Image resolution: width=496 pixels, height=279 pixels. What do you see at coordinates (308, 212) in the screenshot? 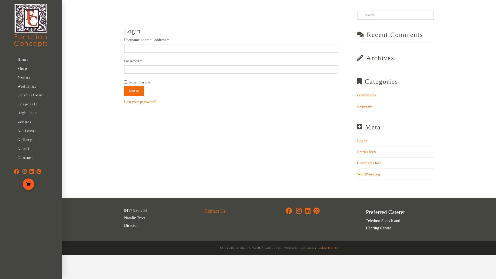
I see `linkedin` at bounding box center [308, 212].